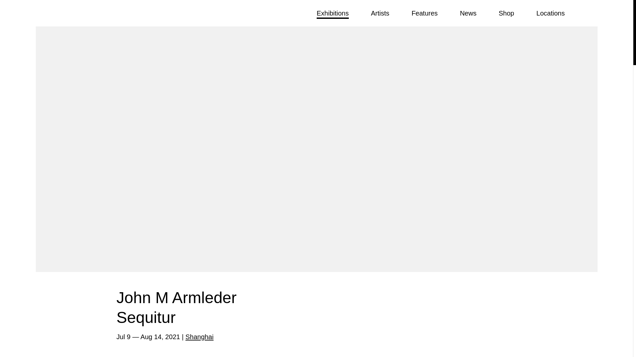  Describe the element at coordinates (199, 337) in the screenshot. I see `Shanghai` at that location.